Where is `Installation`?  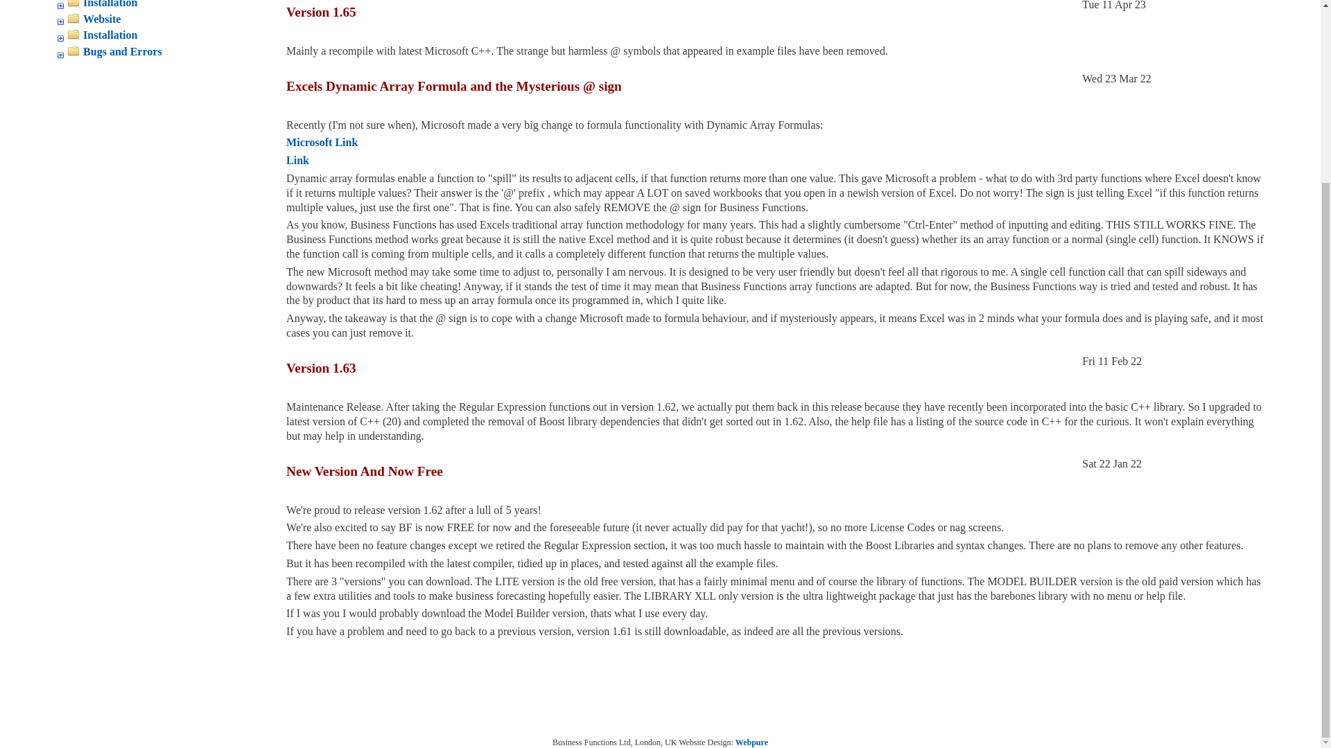
Installation is located at coordinates (161, 35).